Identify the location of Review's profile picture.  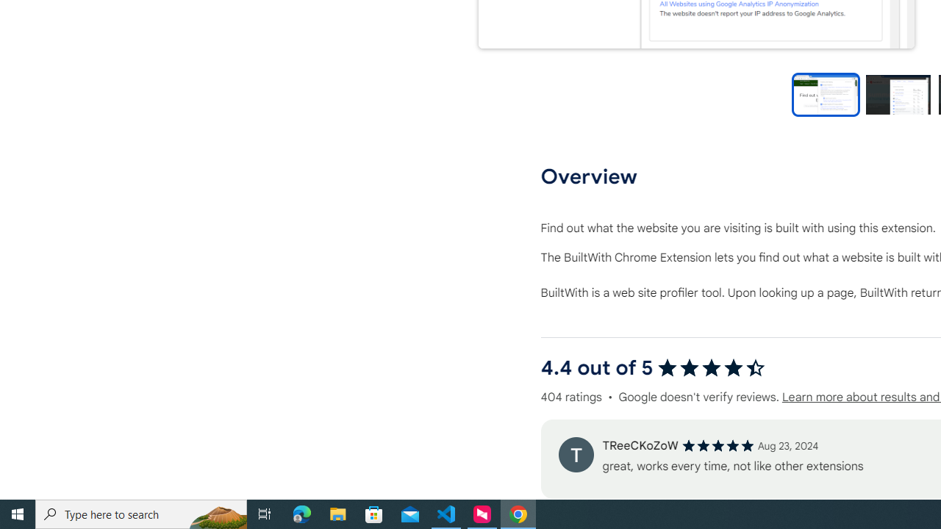
(576, 454).